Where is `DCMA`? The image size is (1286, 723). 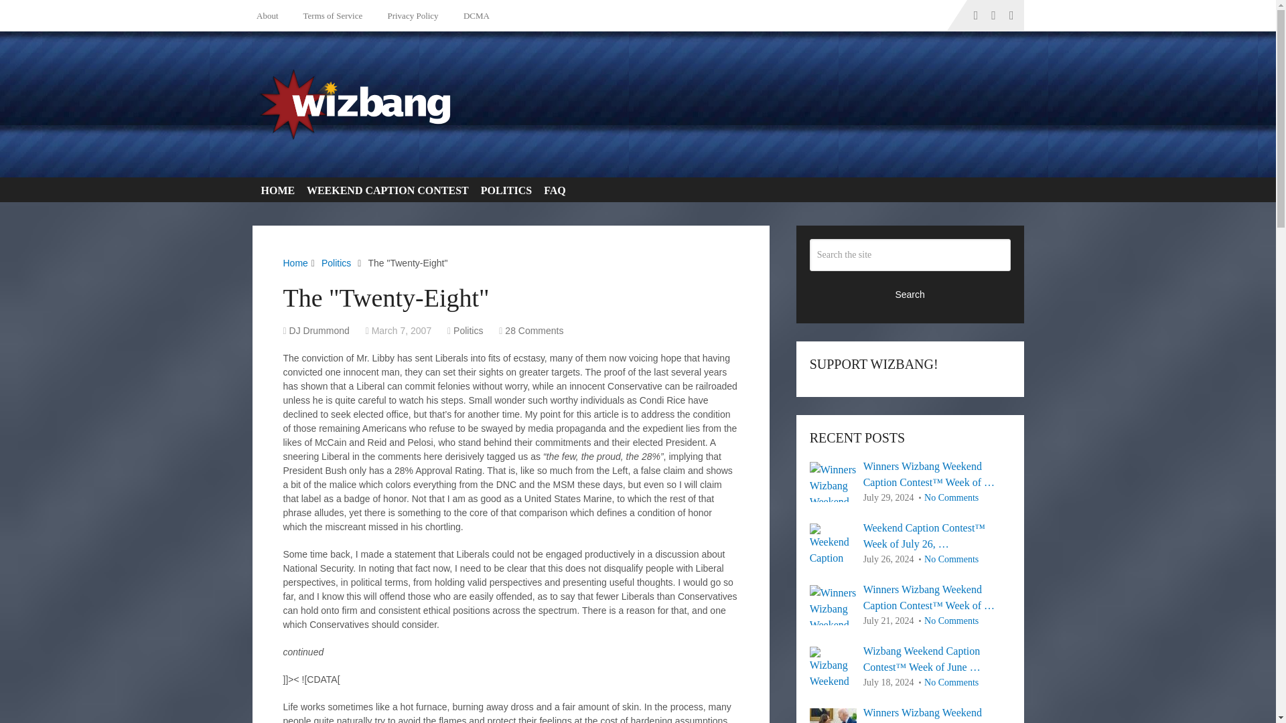 DCMA is located at coordinates (474, 15).